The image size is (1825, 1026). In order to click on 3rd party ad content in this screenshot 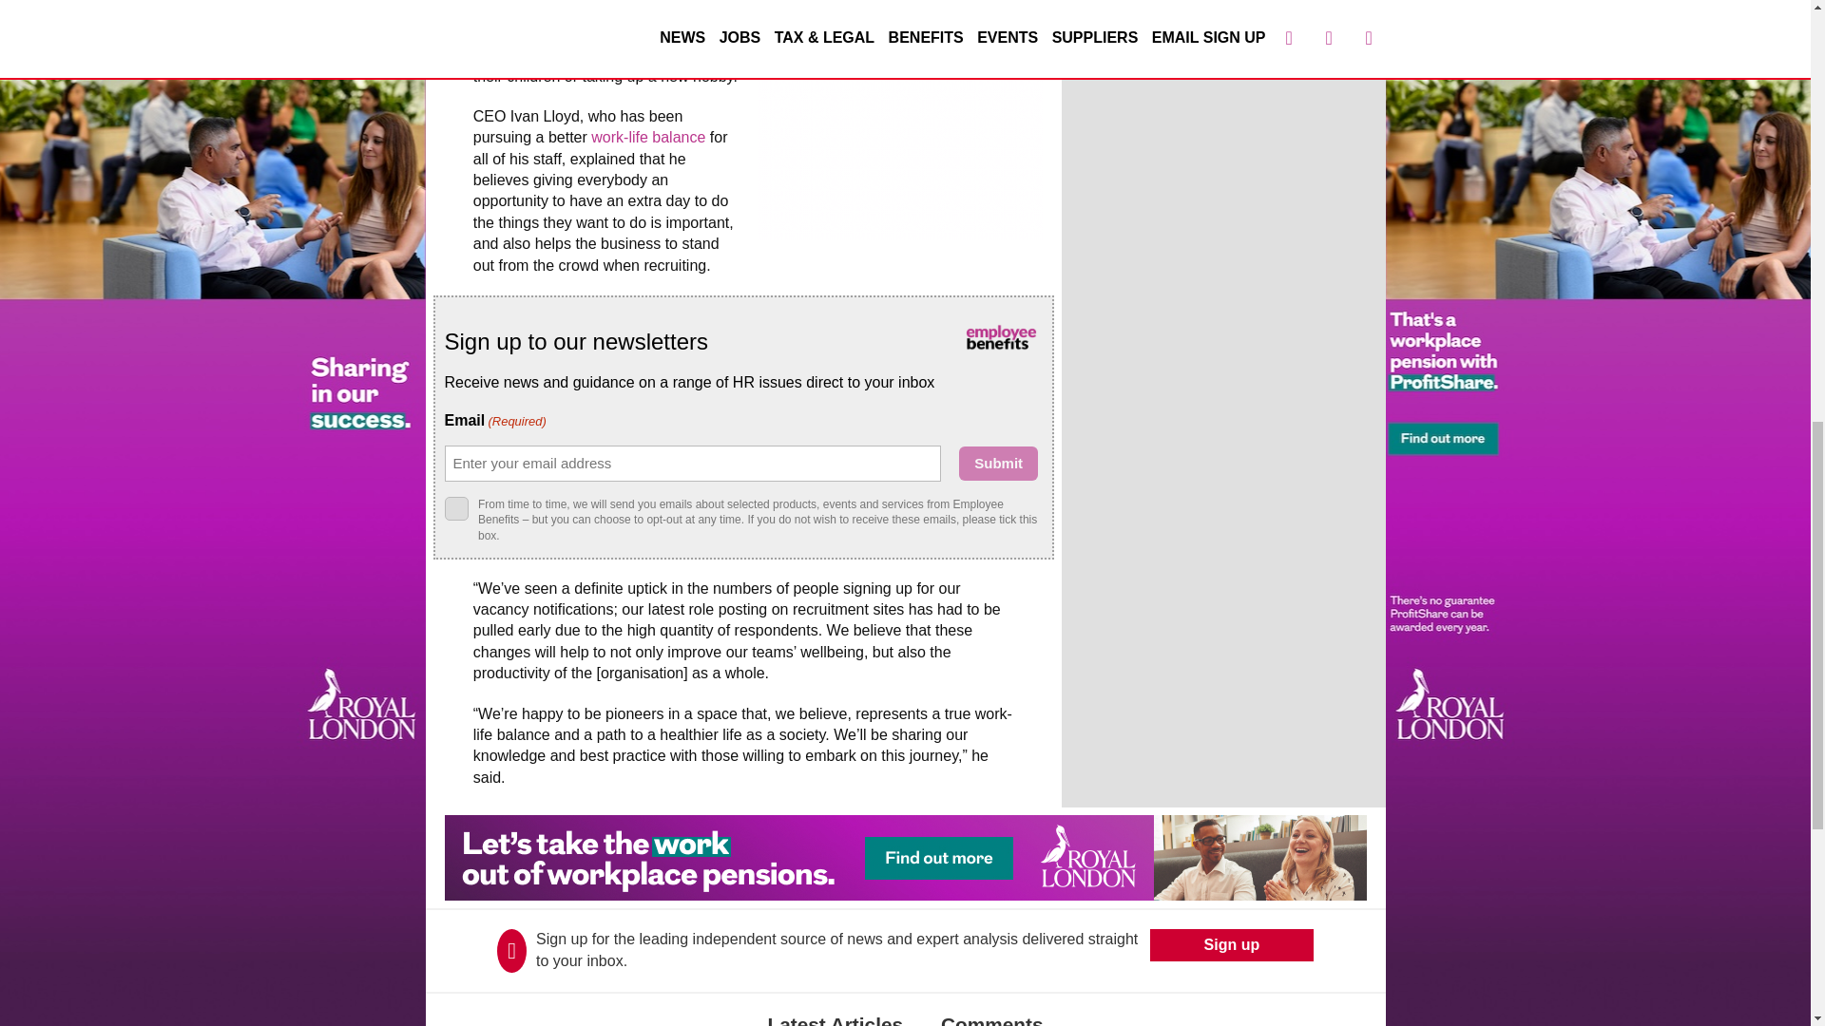, I will do `click(899, 120)`.